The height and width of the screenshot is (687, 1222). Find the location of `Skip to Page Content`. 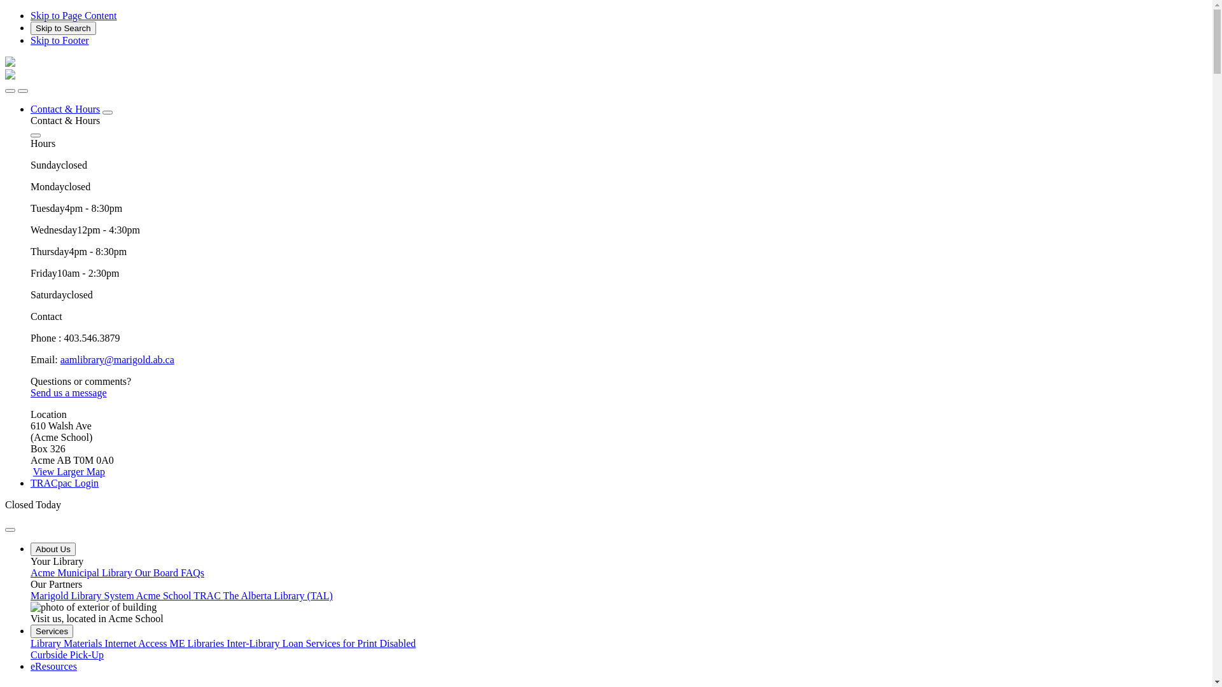

Skip to Page Content is located at coordinates (74, 15).